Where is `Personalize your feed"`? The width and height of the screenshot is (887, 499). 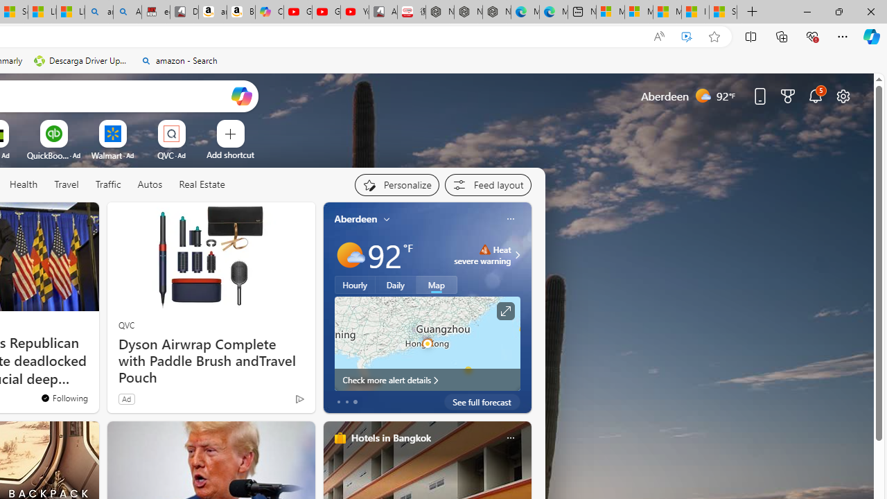
Personalize your feed" is located at coordinates (396, 184).